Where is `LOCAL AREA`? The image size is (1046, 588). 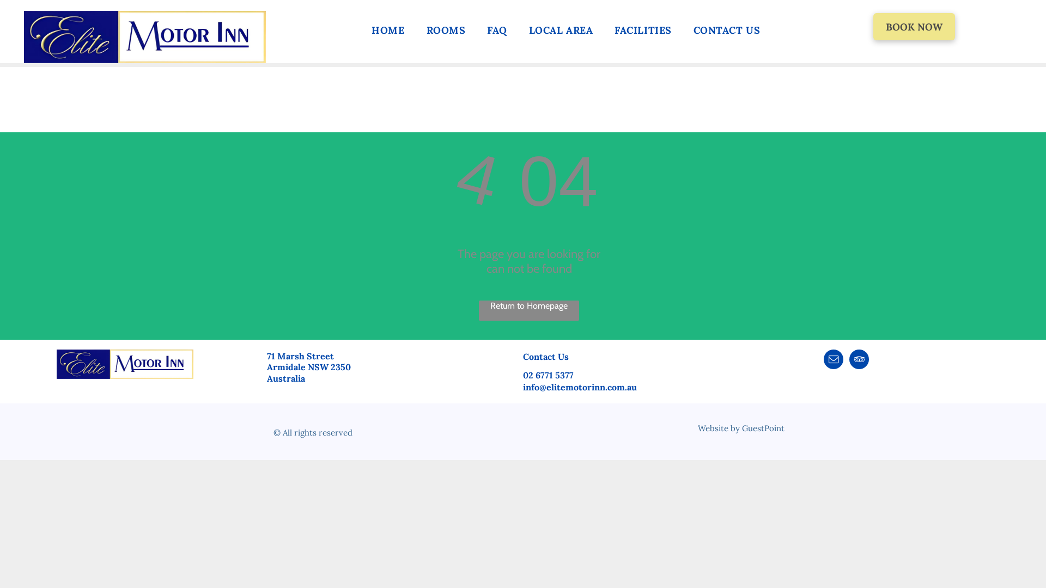 LOCAL AREA is located at coordinates (561, 29).